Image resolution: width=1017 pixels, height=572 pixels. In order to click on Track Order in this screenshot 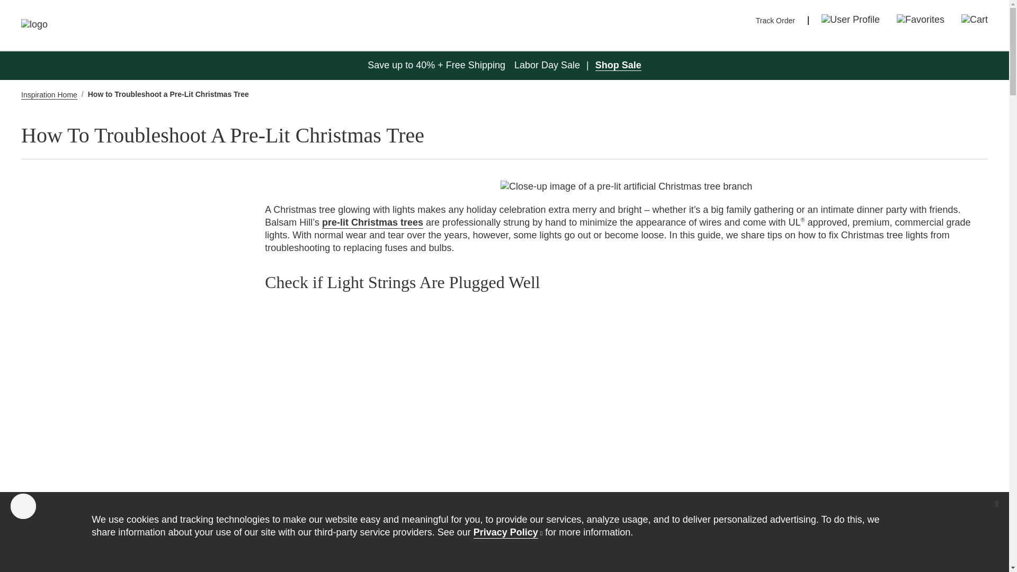, I will do `click(775, 21)`.